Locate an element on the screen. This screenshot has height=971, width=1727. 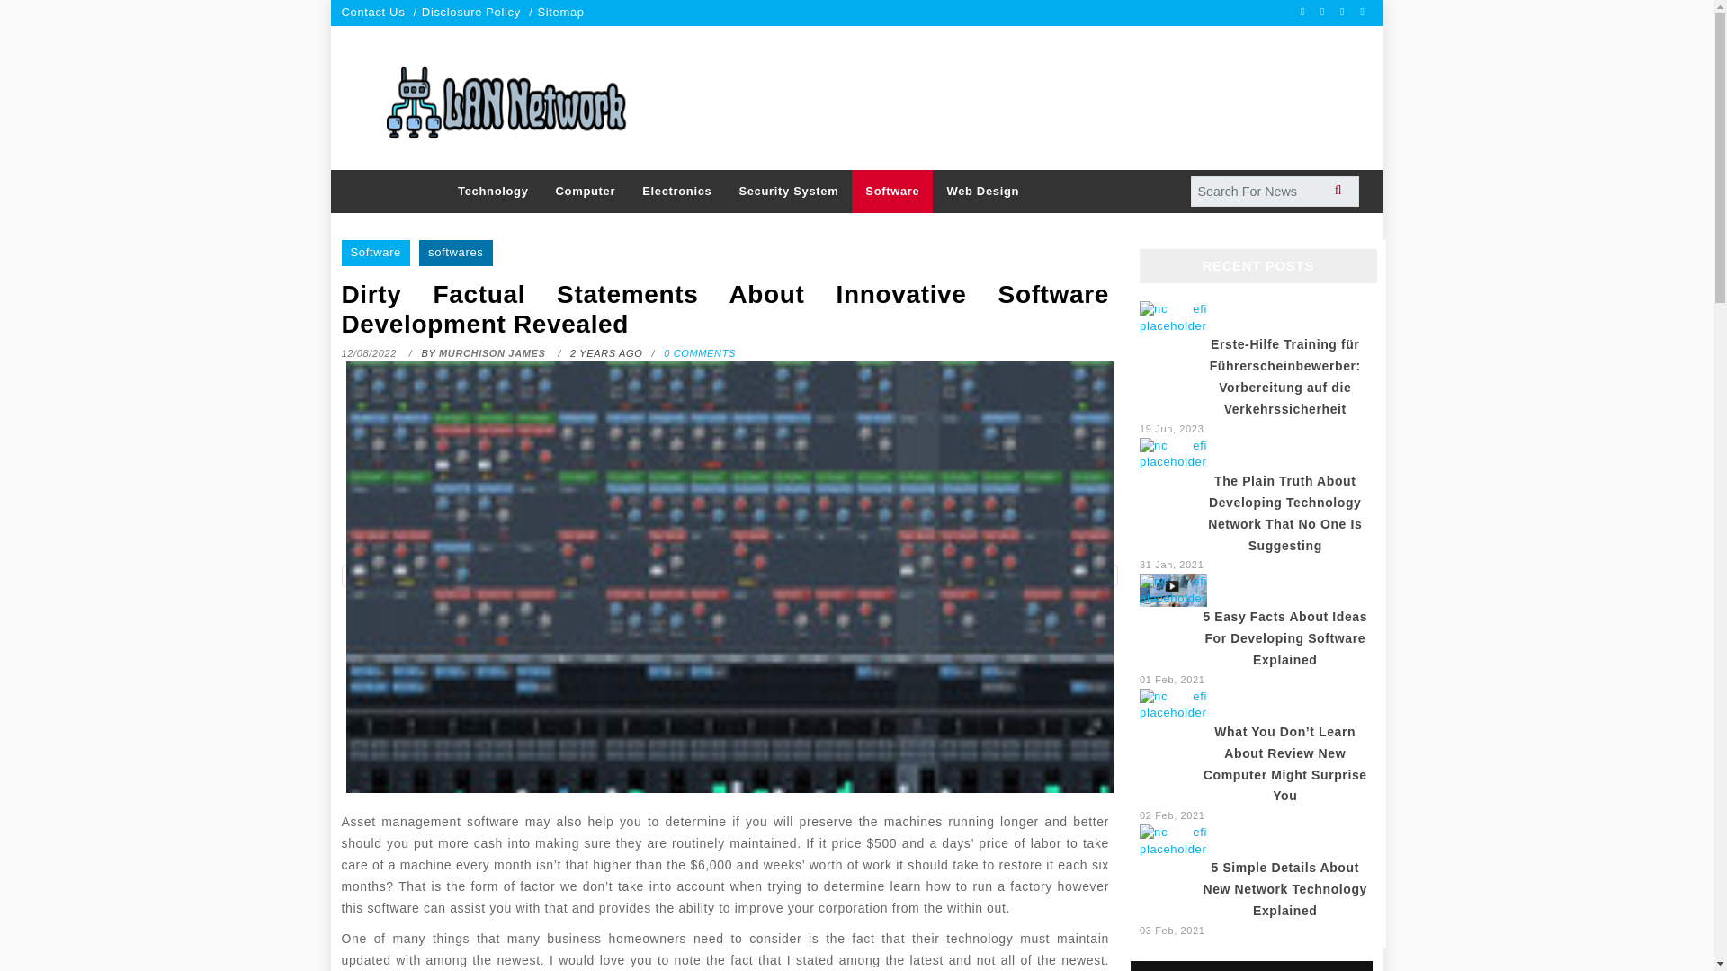
0 COMMENTS is located at coordinates (699, 352).